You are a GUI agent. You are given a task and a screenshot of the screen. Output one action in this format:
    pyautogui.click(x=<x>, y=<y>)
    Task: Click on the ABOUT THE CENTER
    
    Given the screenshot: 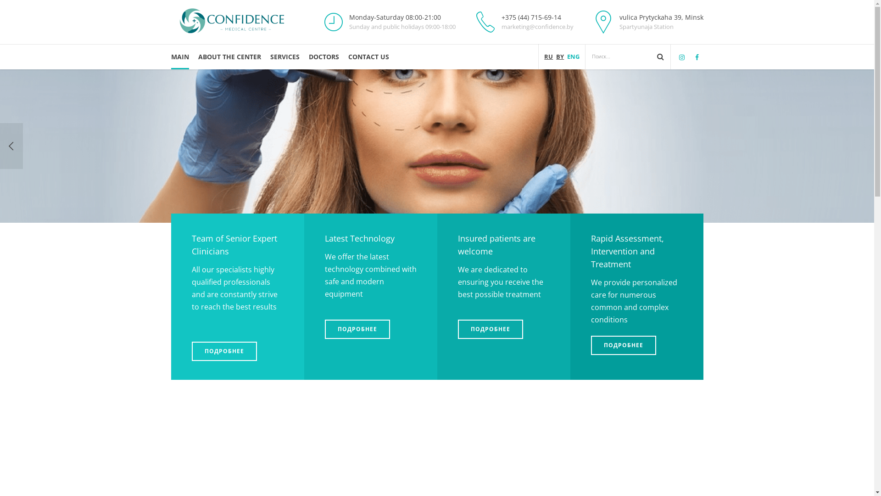 What is the action you would take?
    pyautogui.click(x=229, y=57)
    